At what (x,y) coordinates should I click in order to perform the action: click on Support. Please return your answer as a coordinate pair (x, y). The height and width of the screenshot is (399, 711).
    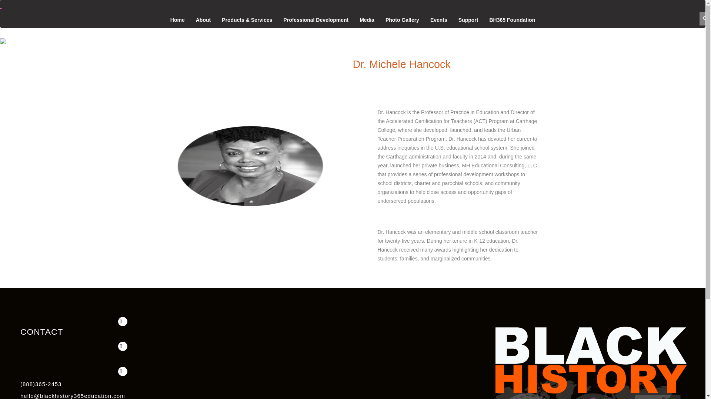
    Looking at the image, I should click on (468, 20).